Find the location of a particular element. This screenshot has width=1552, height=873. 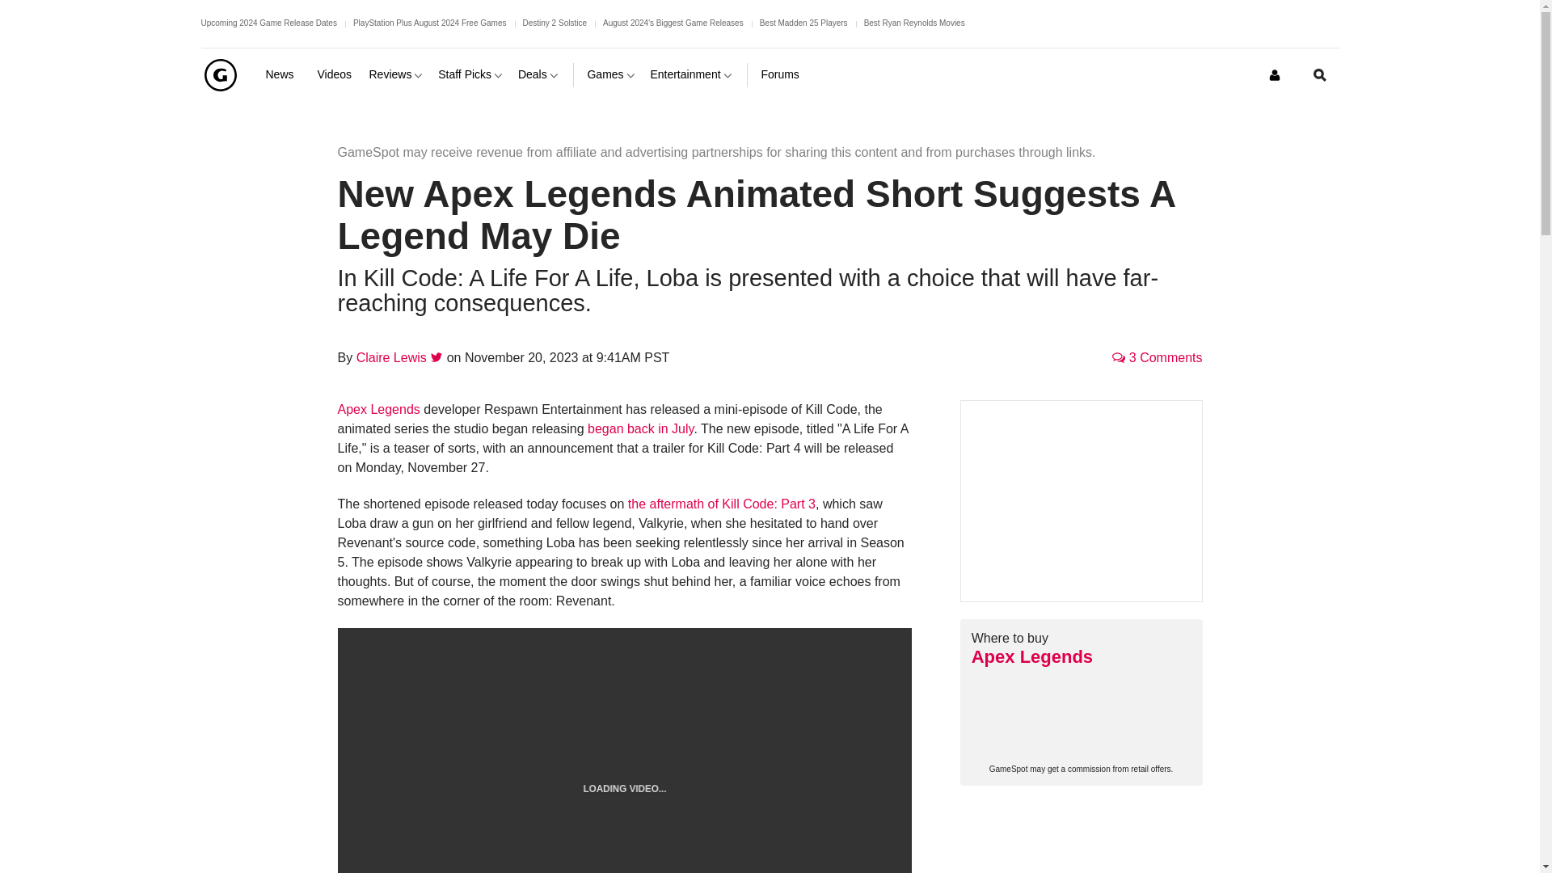

Best Ryan Reynolds Movies is located at coordinates (915, 23).